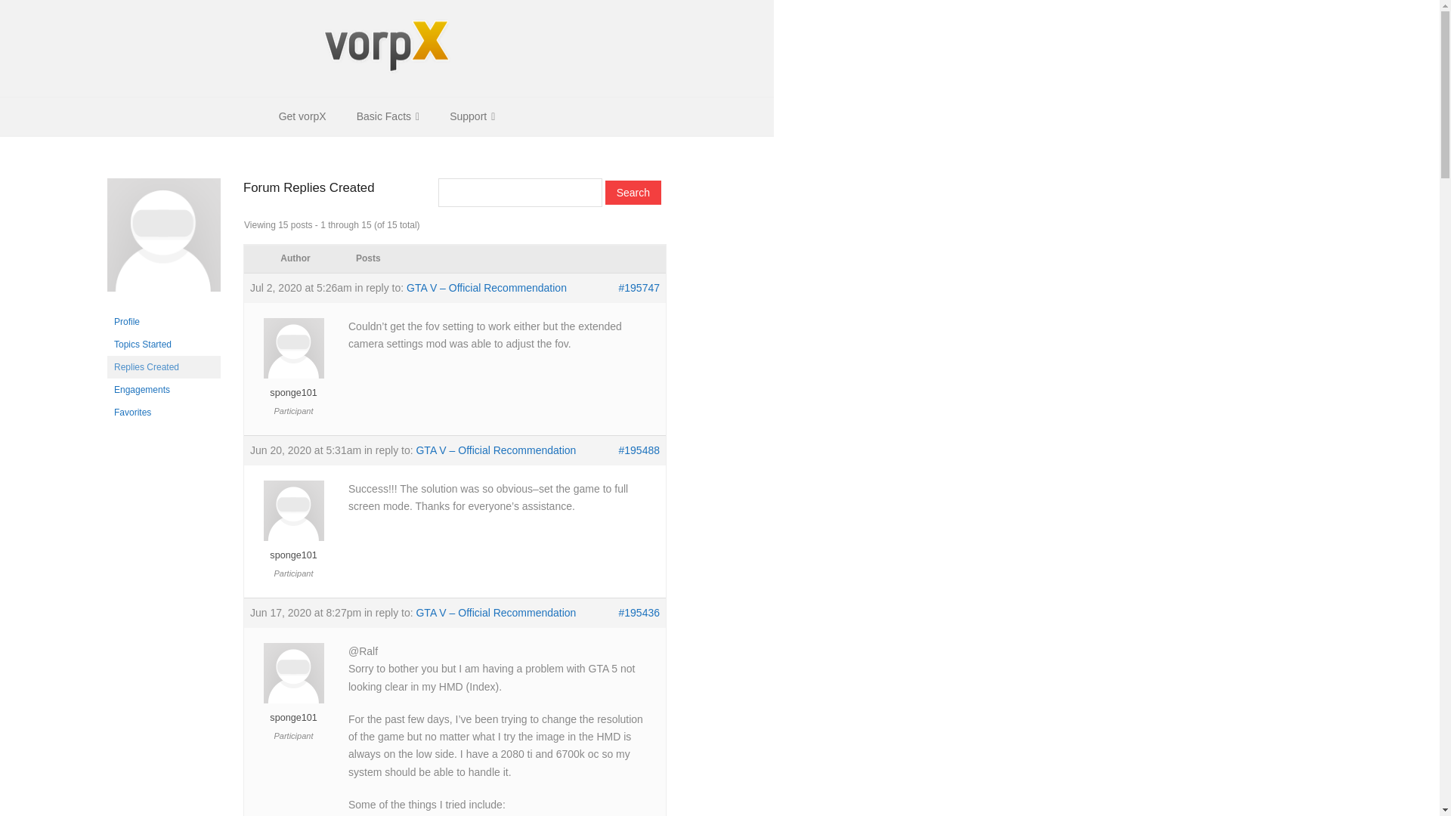  I want to click on sponge101's Topics Started, so click(163, 344).